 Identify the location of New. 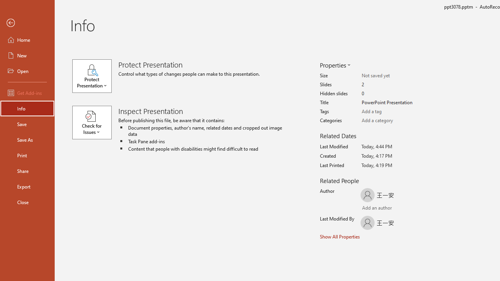
(27, 55).